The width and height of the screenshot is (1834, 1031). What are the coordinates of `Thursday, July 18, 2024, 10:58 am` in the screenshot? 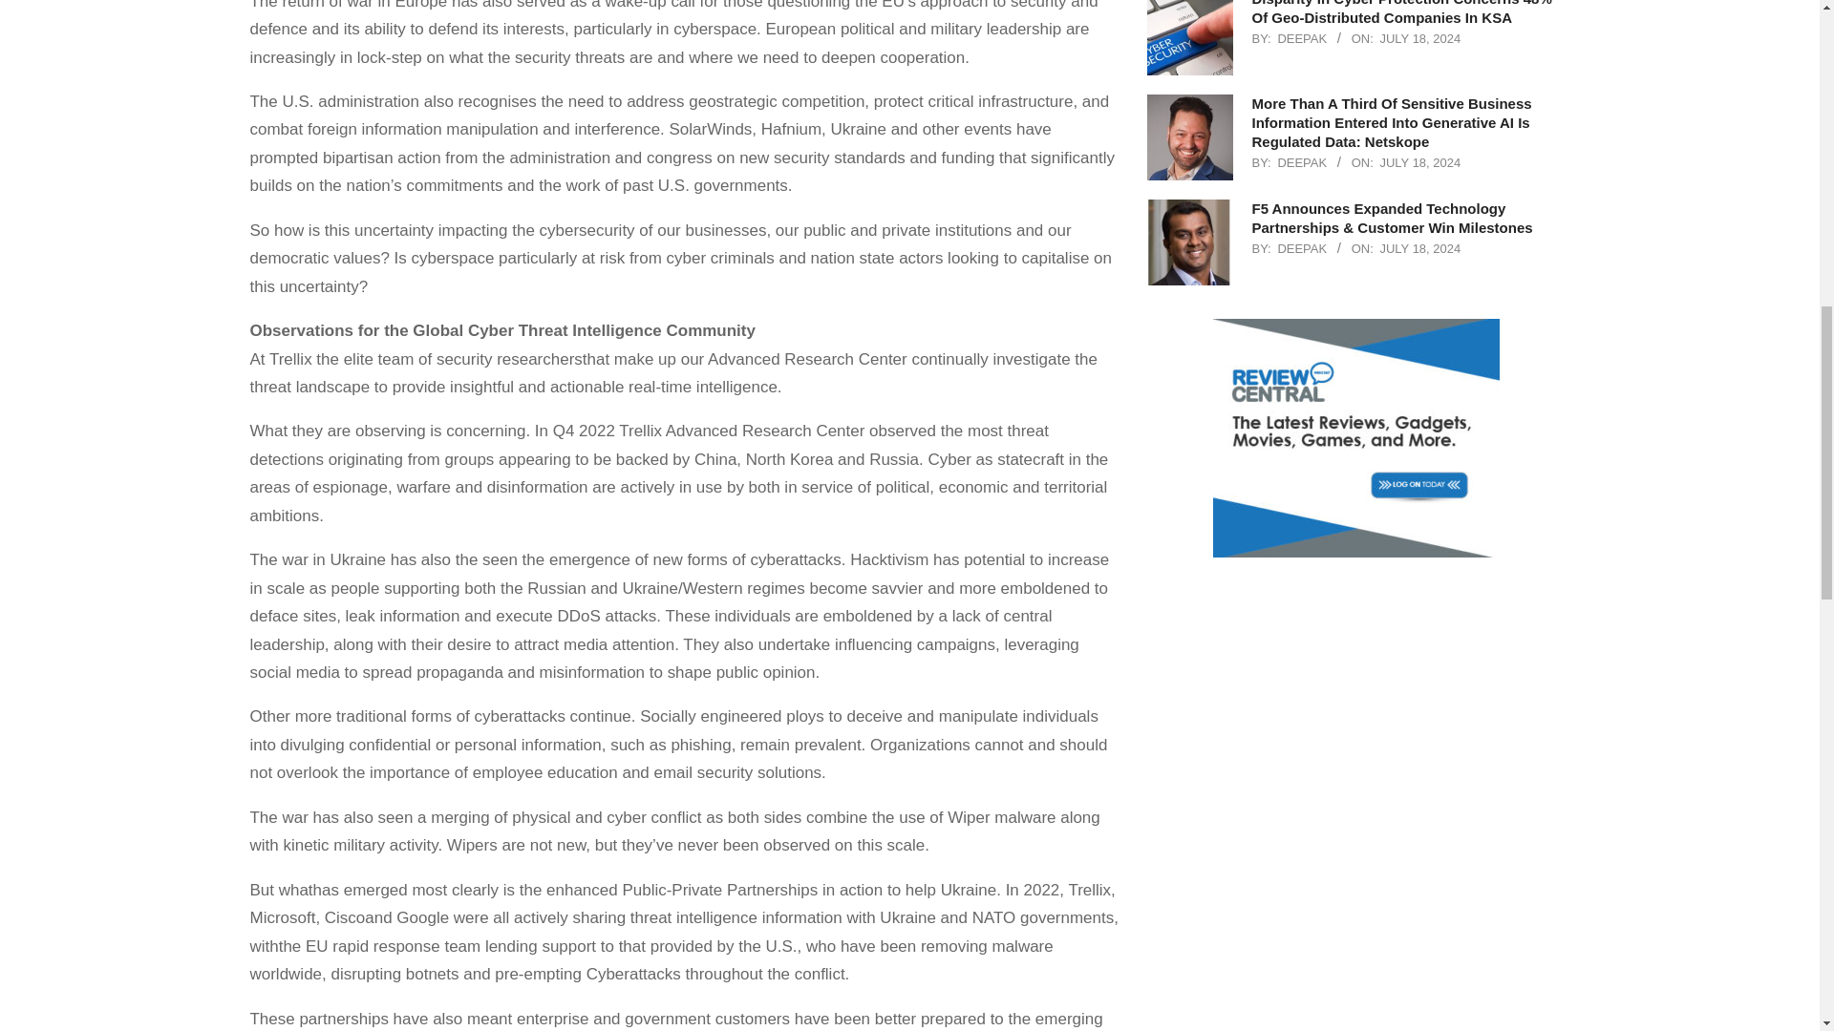 It's located at (1419, 248).